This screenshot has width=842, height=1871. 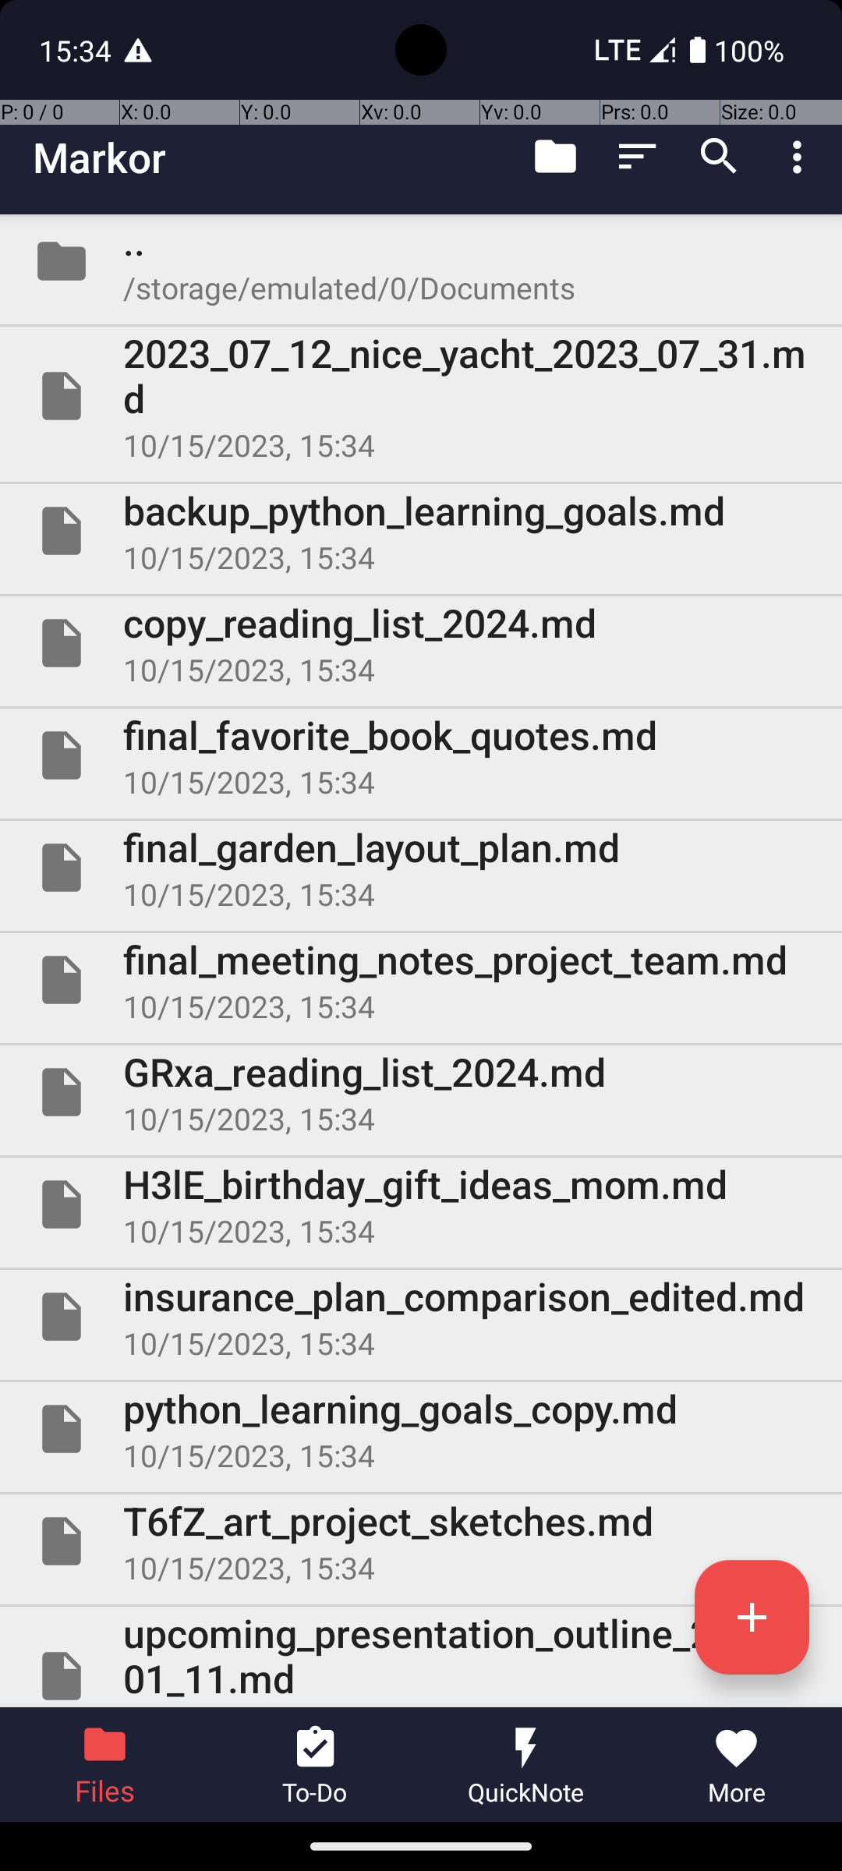 I want to click on File H3lE_birthday_gift_ideas_mom.md , so click(x=421, y=1204).